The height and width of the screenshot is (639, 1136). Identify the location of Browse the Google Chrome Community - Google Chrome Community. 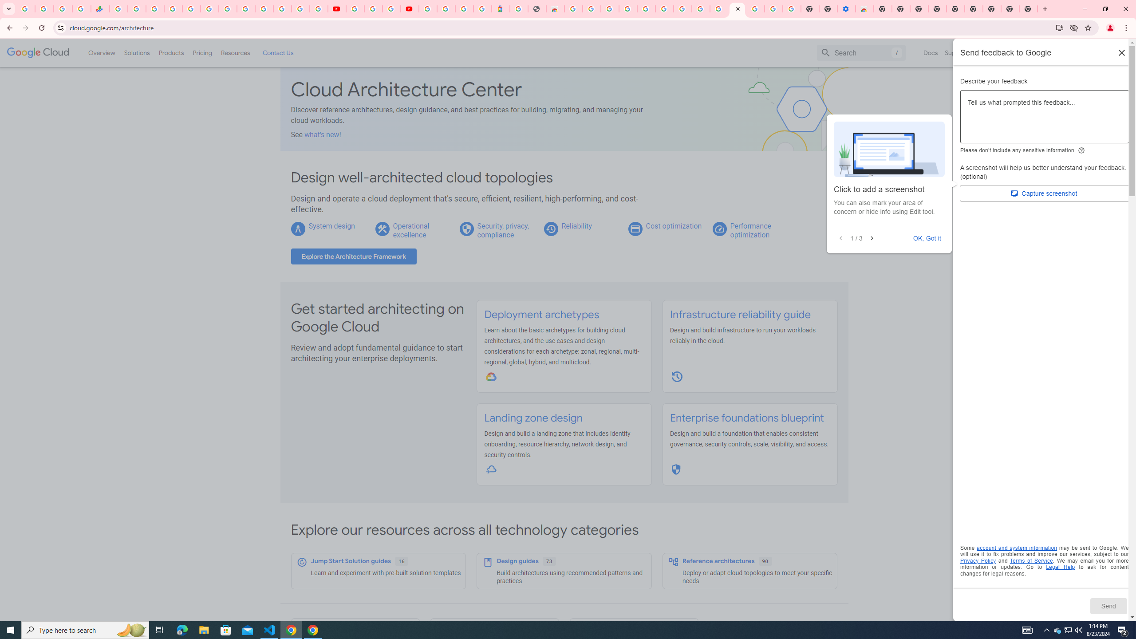
(719, 9).